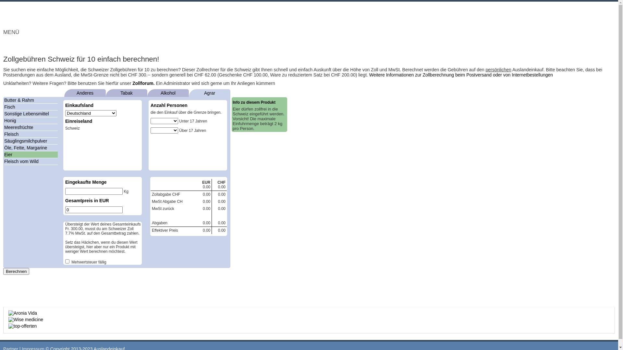 This screenshot has width=623, height=350. Describe the element at coordinates (23, 313) in the screenshot. I see `kingnature` at that location.